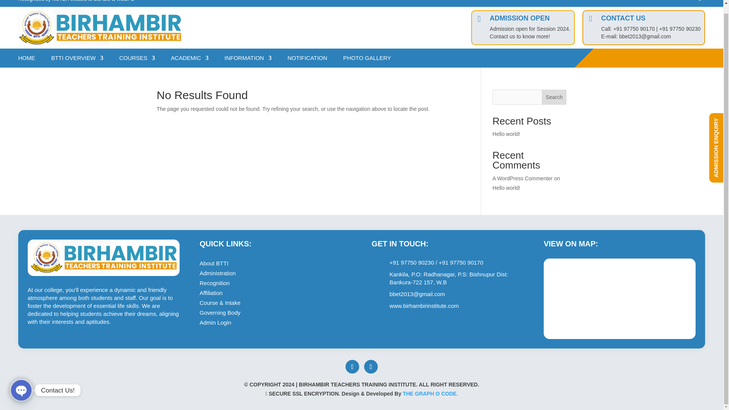 This screenshot has height=410, width=729. I want to click on Follow on WhatsApp, so click(371, 367).